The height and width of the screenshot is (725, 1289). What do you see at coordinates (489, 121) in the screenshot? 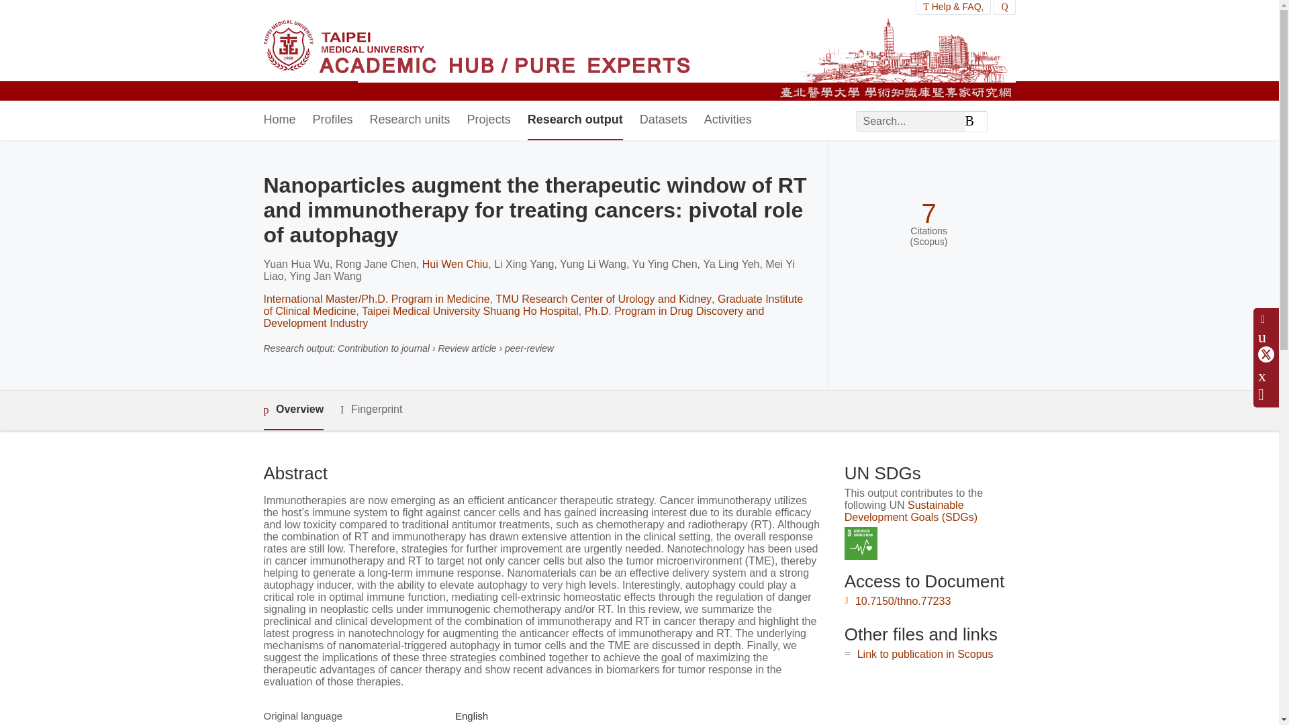
I see `Projects` at bounding box center [489, 121].